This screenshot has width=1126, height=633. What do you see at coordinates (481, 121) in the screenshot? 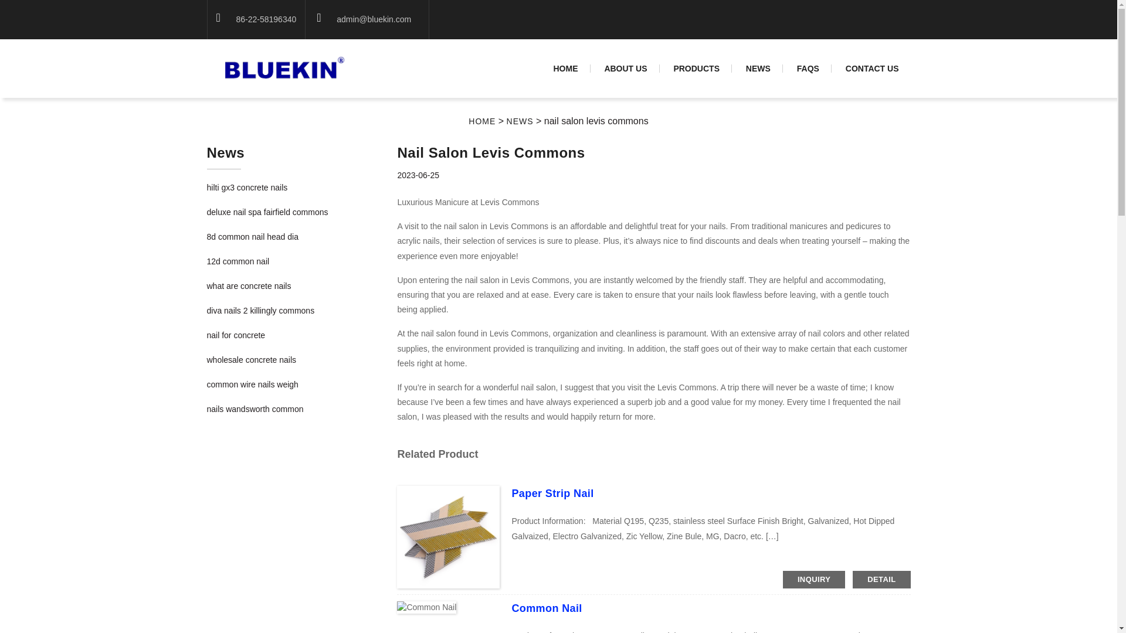
I see `HOME` at bounding box center [481, 121].